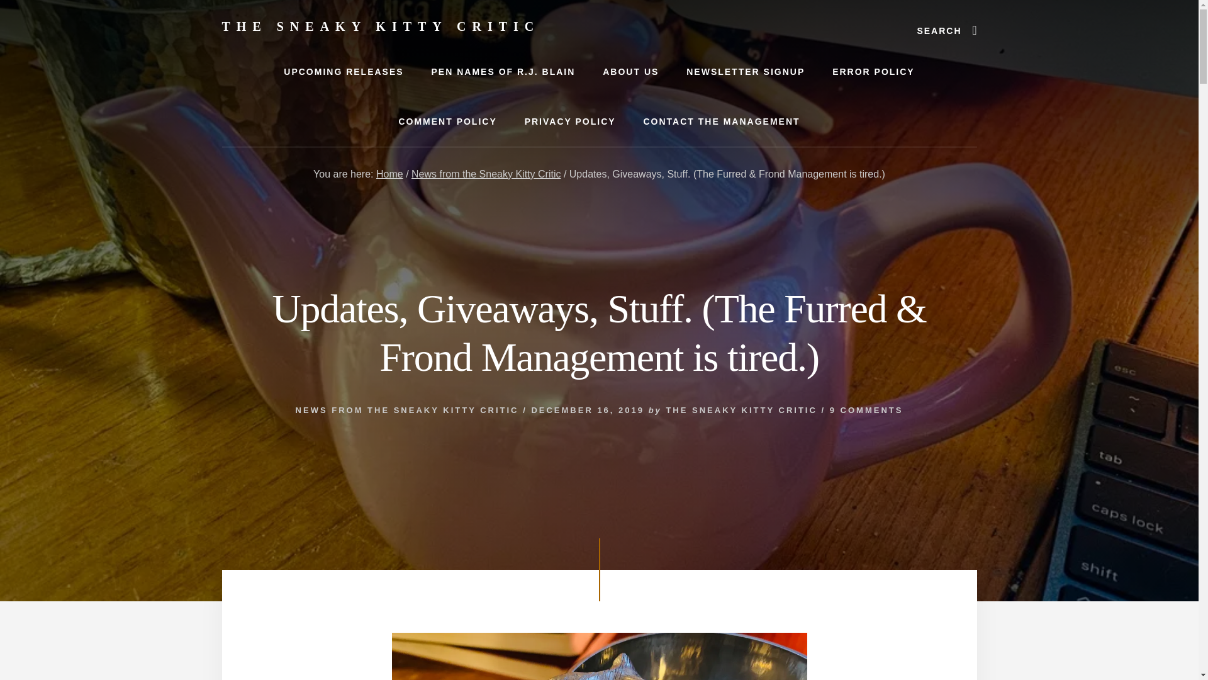 This screenshot has width=1208, height=680. What do you see at coordinates (570, 122) in the screenshot?
I see `PRIVACY POLICY` at bounding box center [570, 122].